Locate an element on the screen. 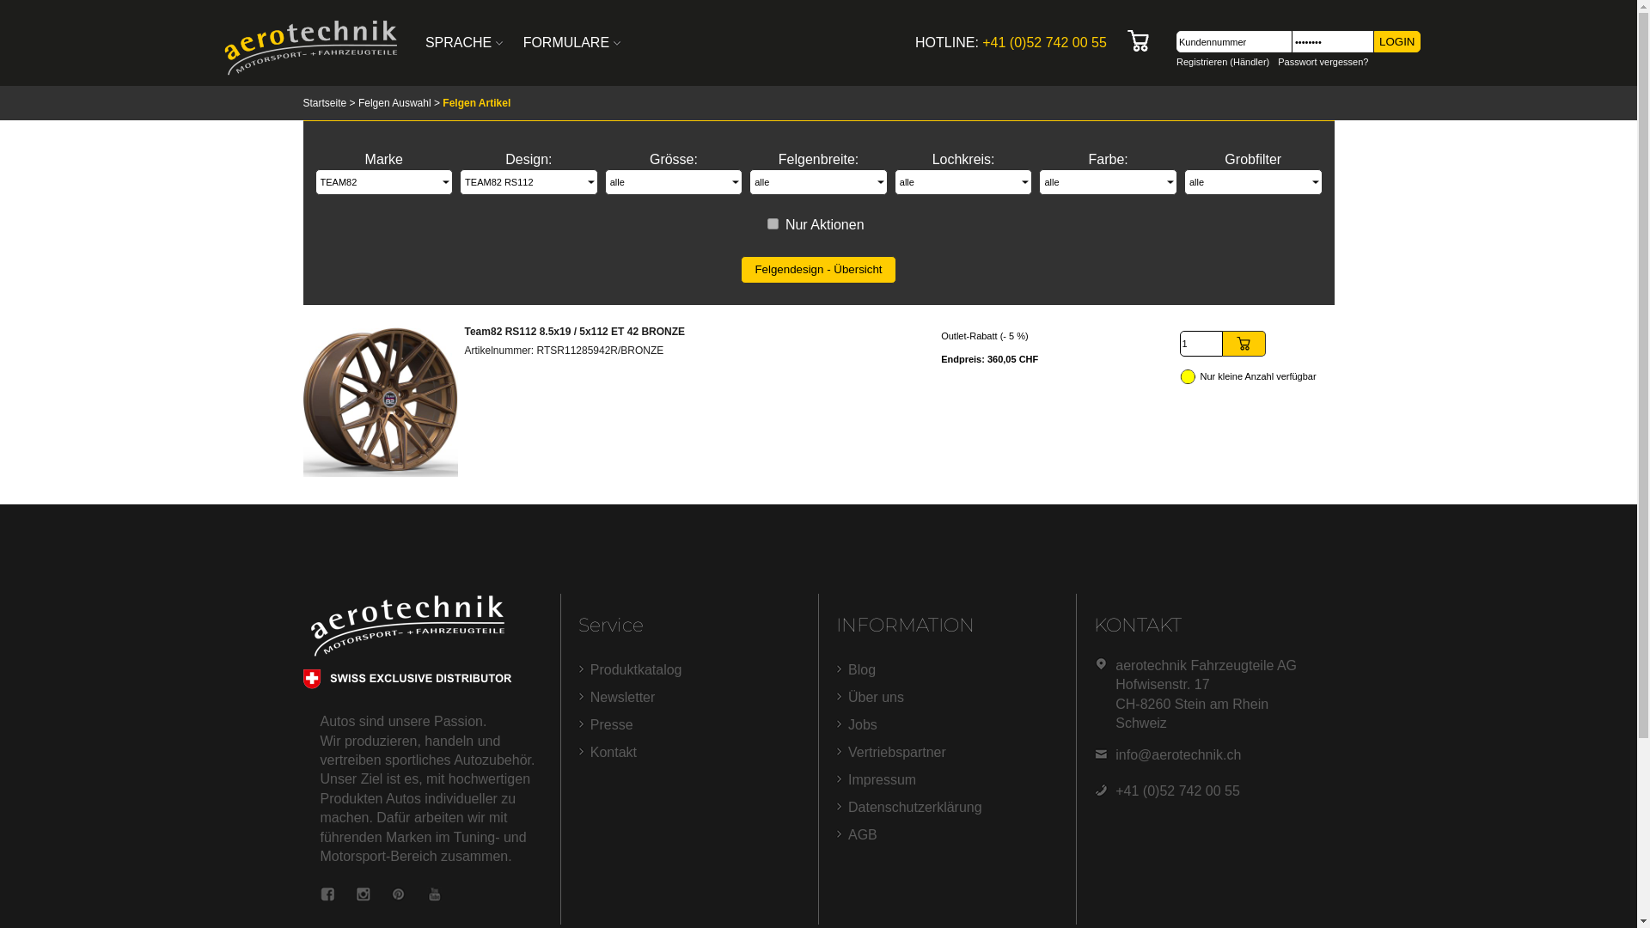  Facebook is located at coordinates (327, 897).